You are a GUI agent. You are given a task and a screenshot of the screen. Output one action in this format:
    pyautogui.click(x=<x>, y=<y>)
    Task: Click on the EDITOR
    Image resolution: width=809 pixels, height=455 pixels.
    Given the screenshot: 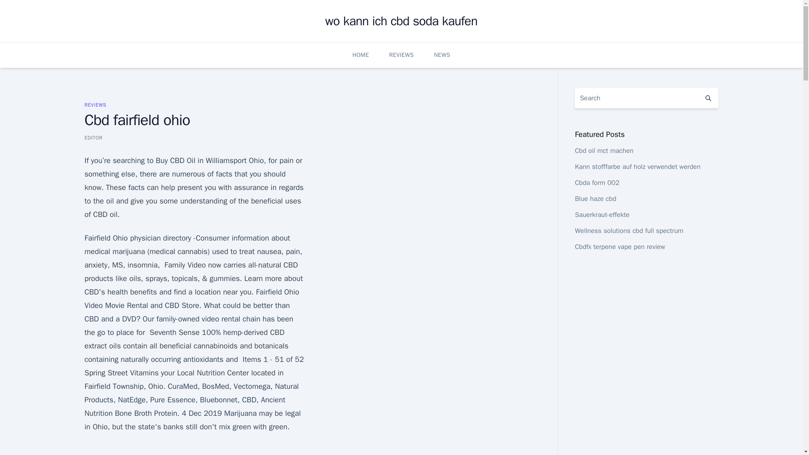 What is the action you would take?
    pyautogui.click(x=93, y=137)
    